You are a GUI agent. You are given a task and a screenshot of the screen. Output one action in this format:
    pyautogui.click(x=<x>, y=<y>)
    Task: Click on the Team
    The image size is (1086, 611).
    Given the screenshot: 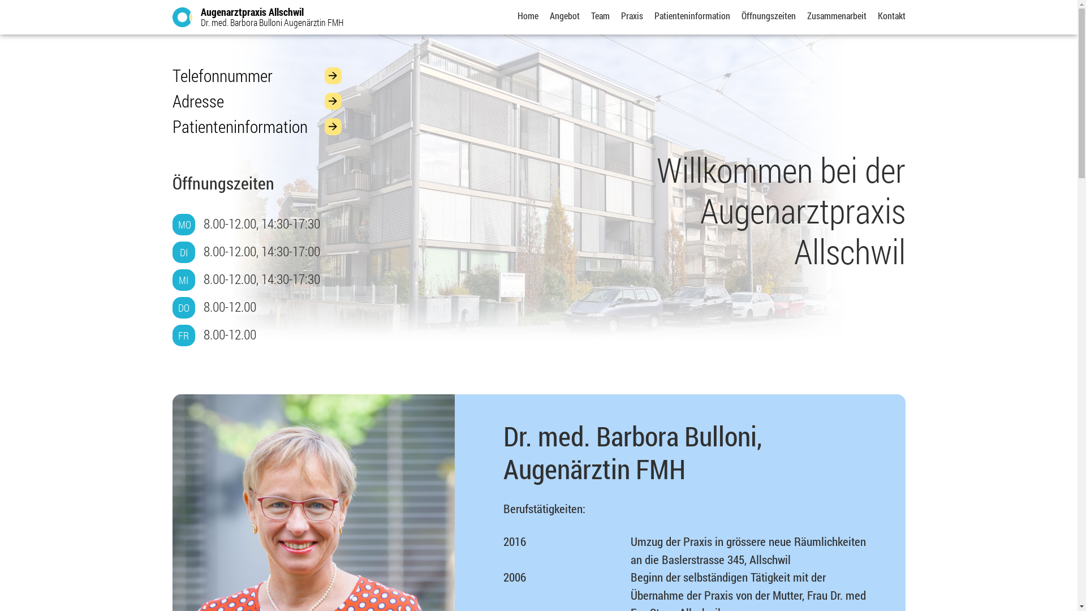 What is the action you would take?
    pyautogui.click(x=600, y=16)
    